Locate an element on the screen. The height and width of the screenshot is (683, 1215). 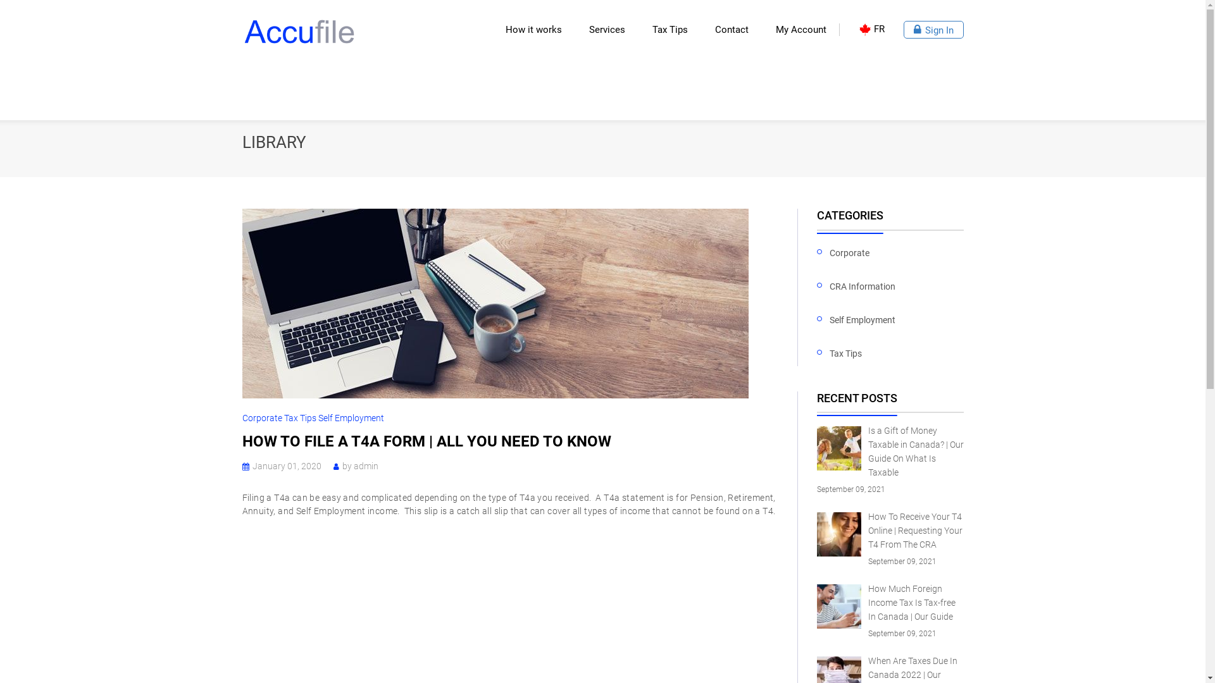
FR is located at coordinates (871, 29).